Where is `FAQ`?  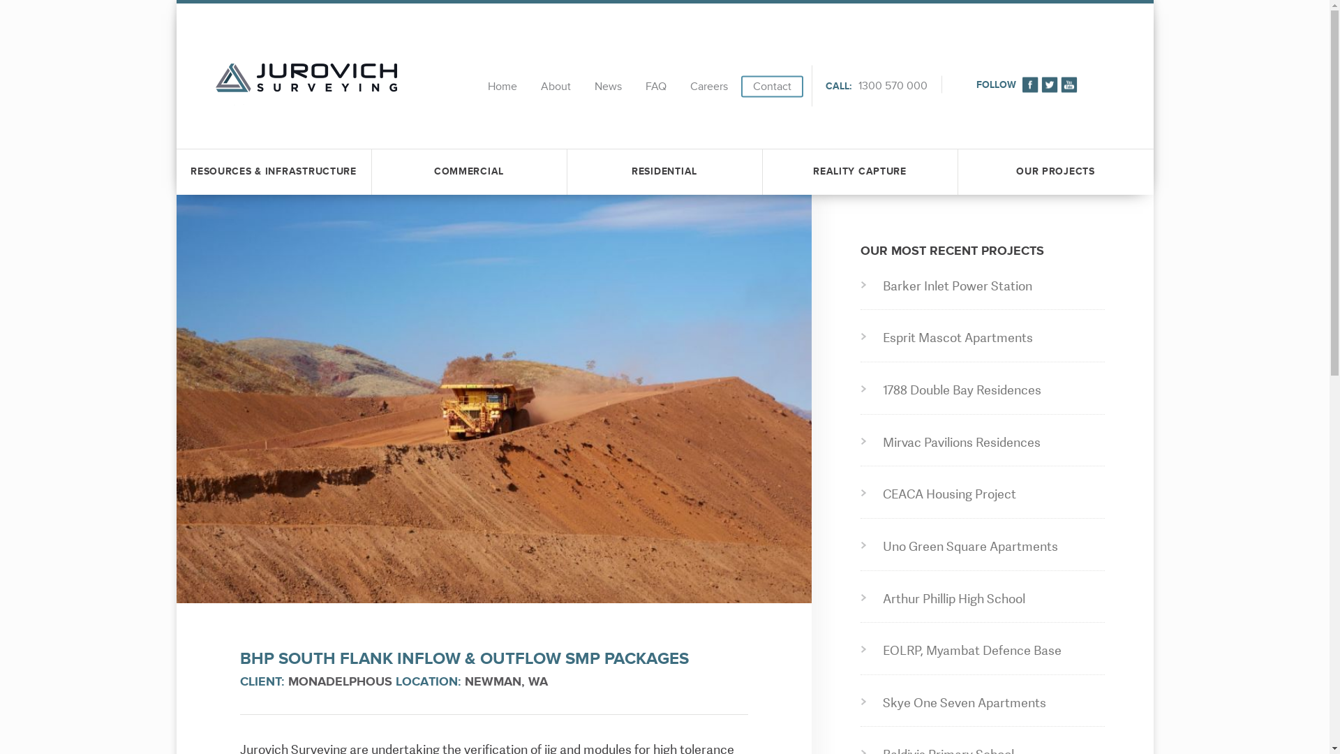 FAQ is located at coordinates (656, 87).